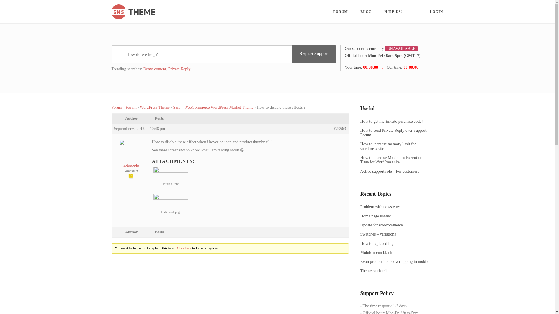  Describe the element at coordinates (396, 252) in the screenshot. I see `mobile menu blank` at that location.